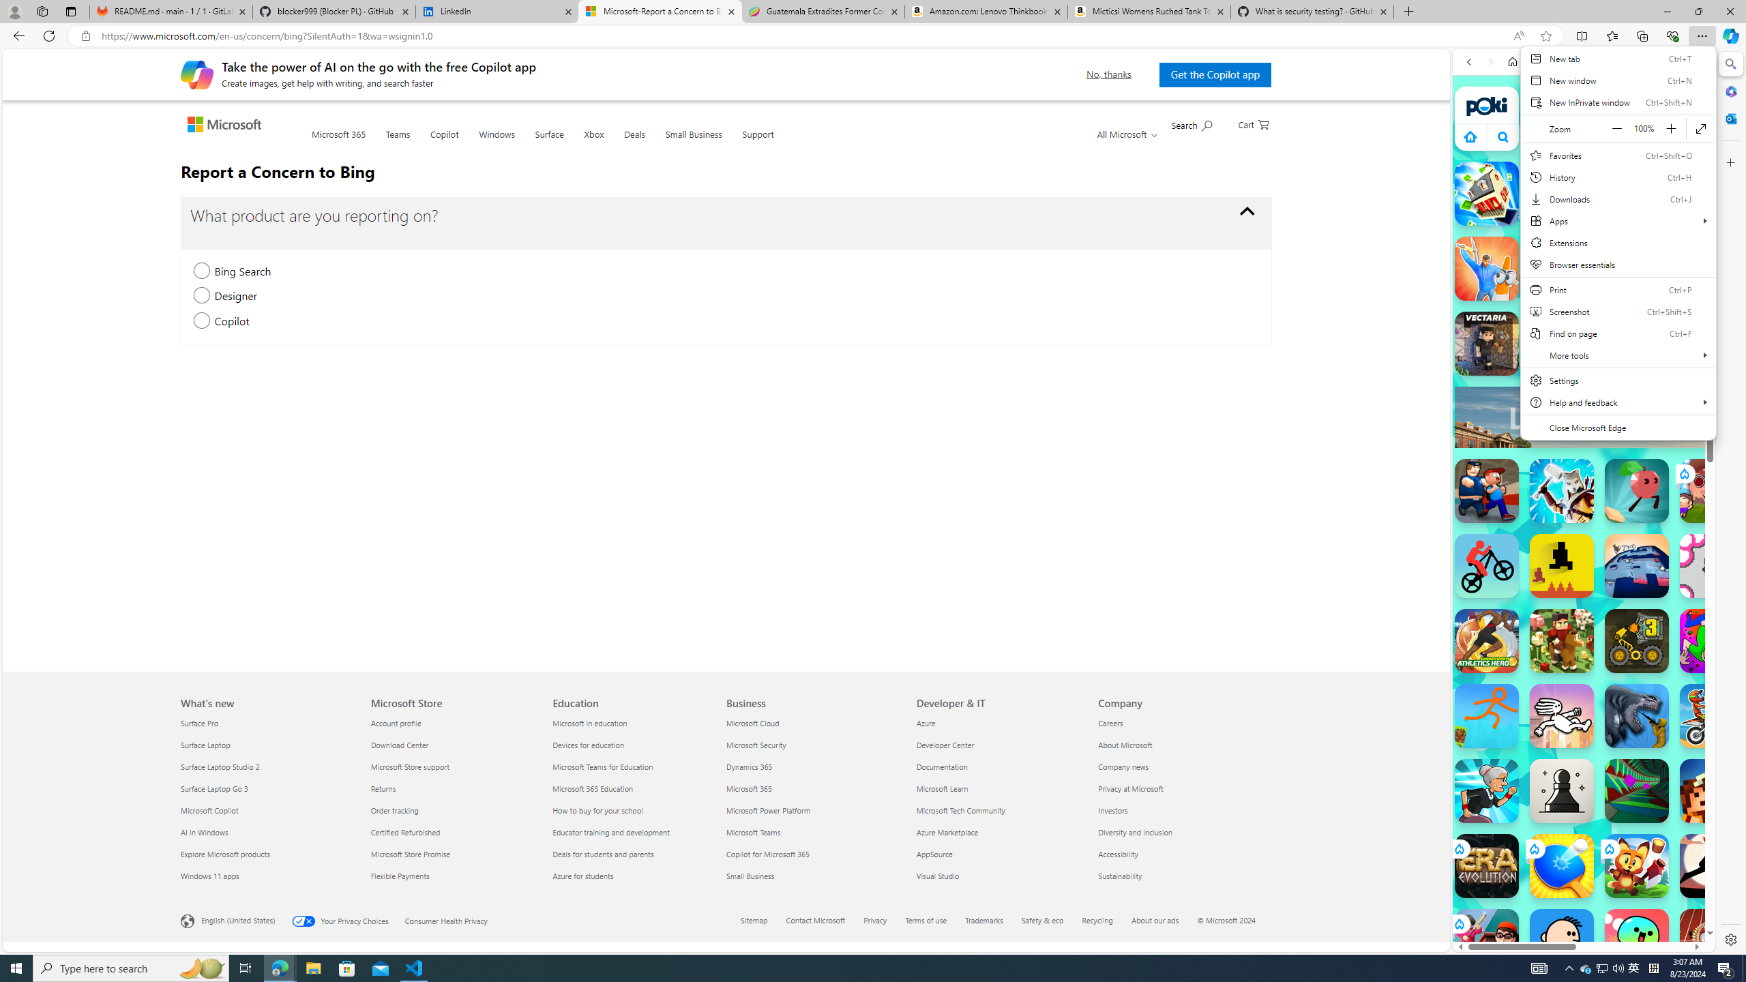 This screenshot has width=1746, height=982. Describe the element at coordinates (214, 788) in the screenshot. I see `Surface Laptop Go 3 What's new` at that location.